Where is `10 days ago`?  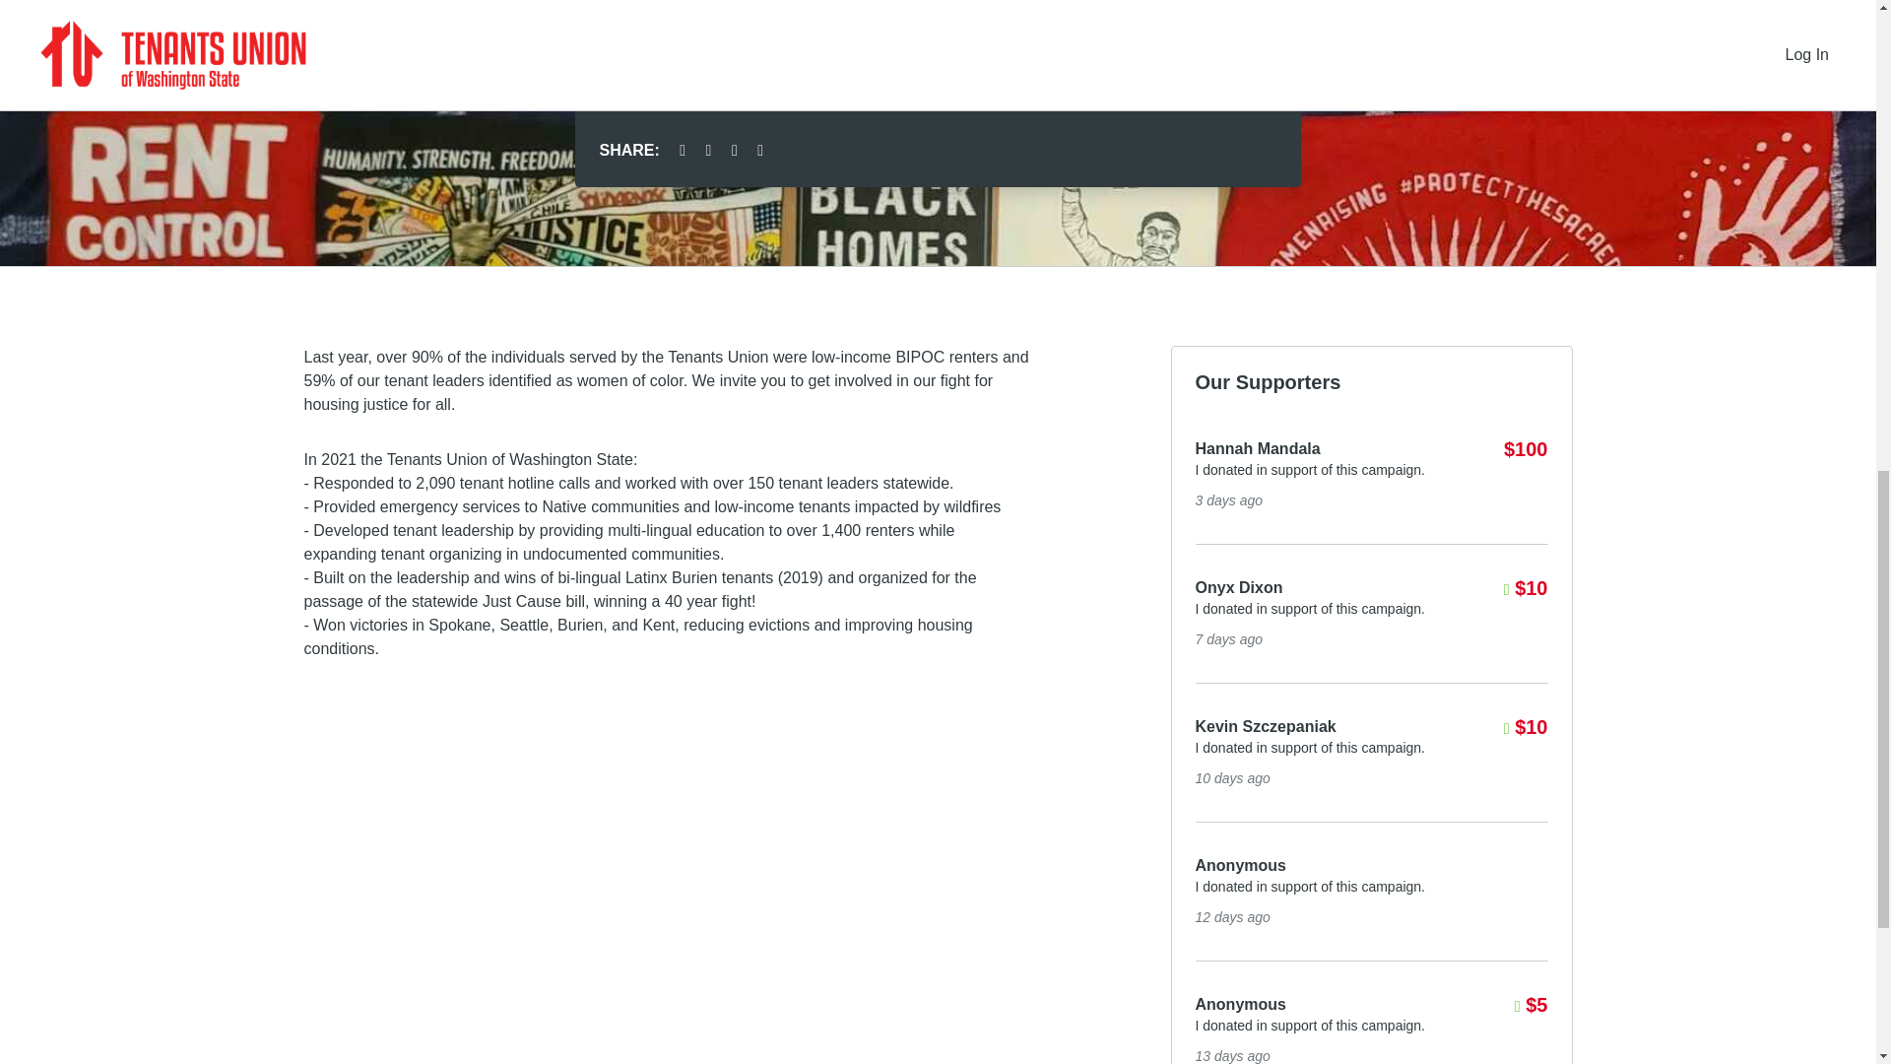 10 days ago is located at coordinates (1233, 1056).